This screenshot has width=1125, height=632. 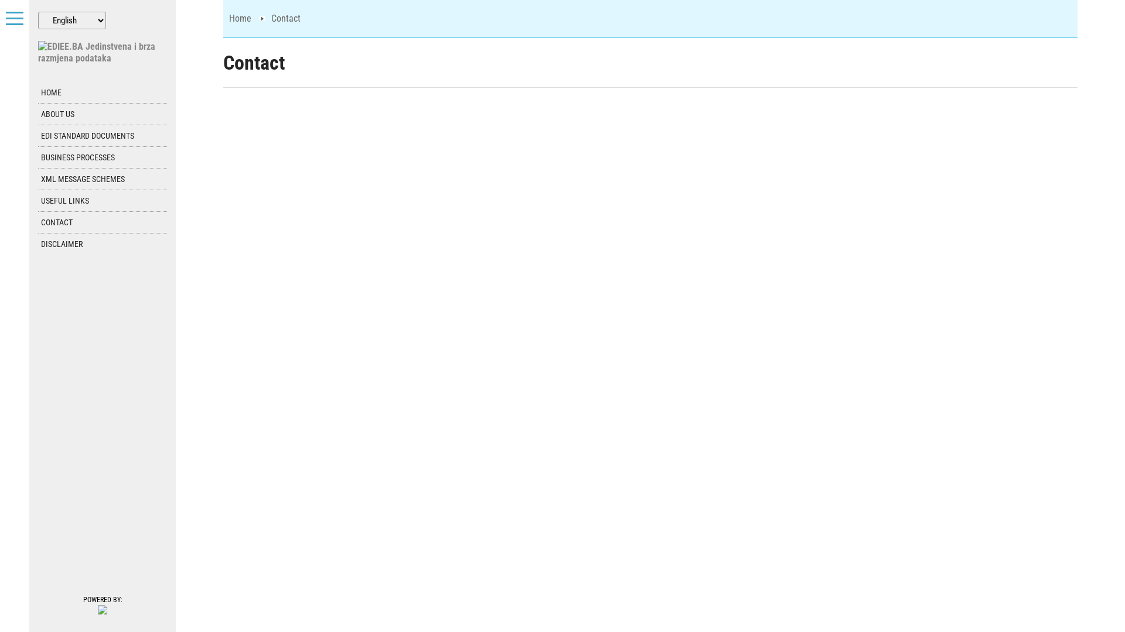 What do you see at coordinates (240, 19) in the screenshot?
I see `Home` at bounding box center [240, 19].